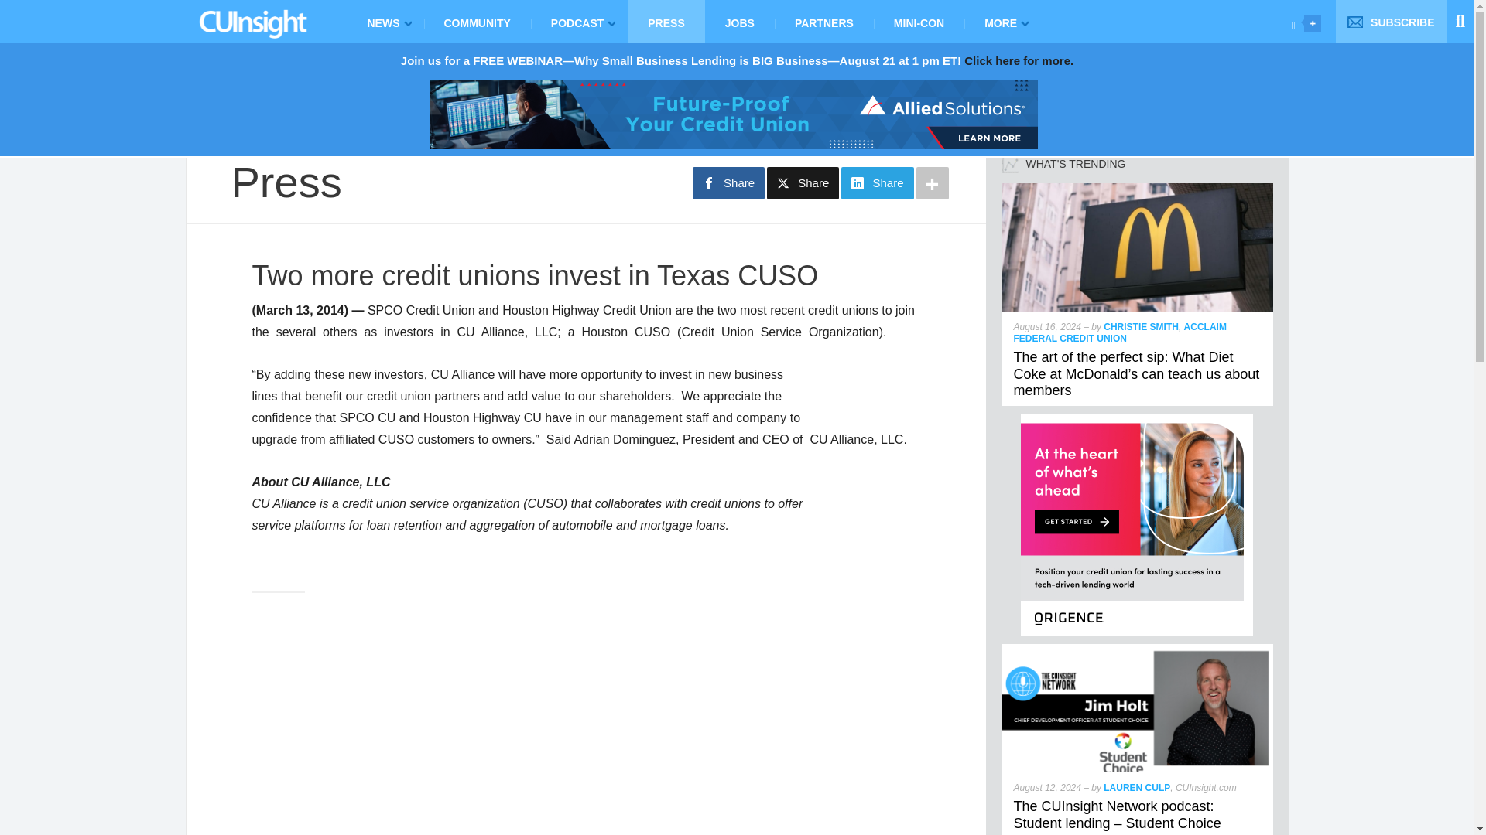 The width and height of the screenshot is (1486, 835). Describe the element at coordinates (579, 22) in the screenshot. I see `PODCAST` at that location.